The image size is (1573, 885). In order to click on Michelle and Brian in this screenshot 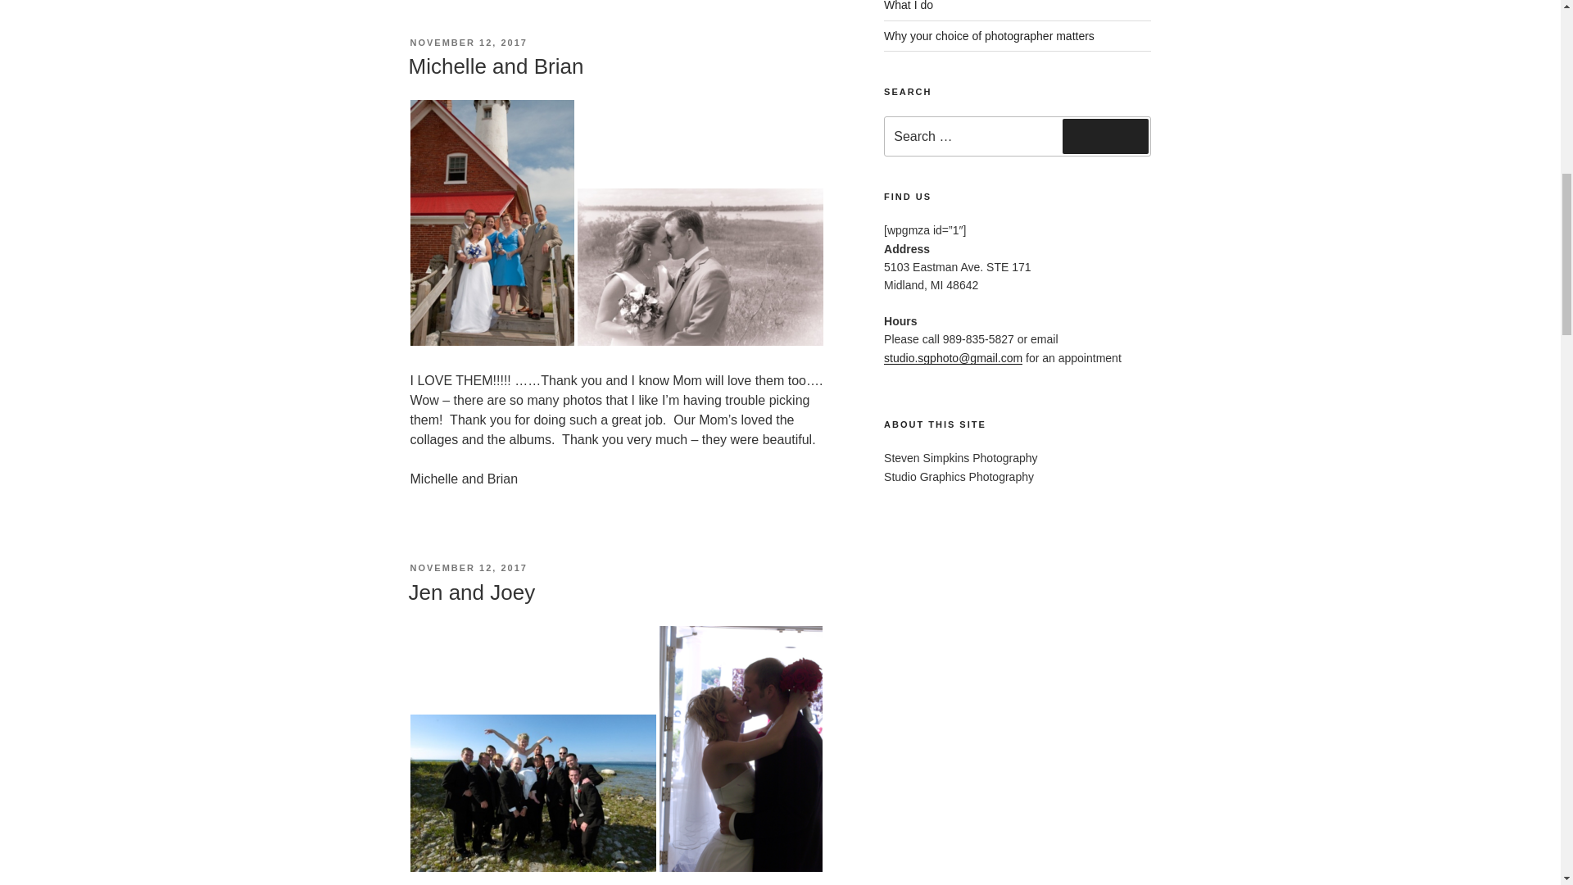, I will do `click(495, 66)`.